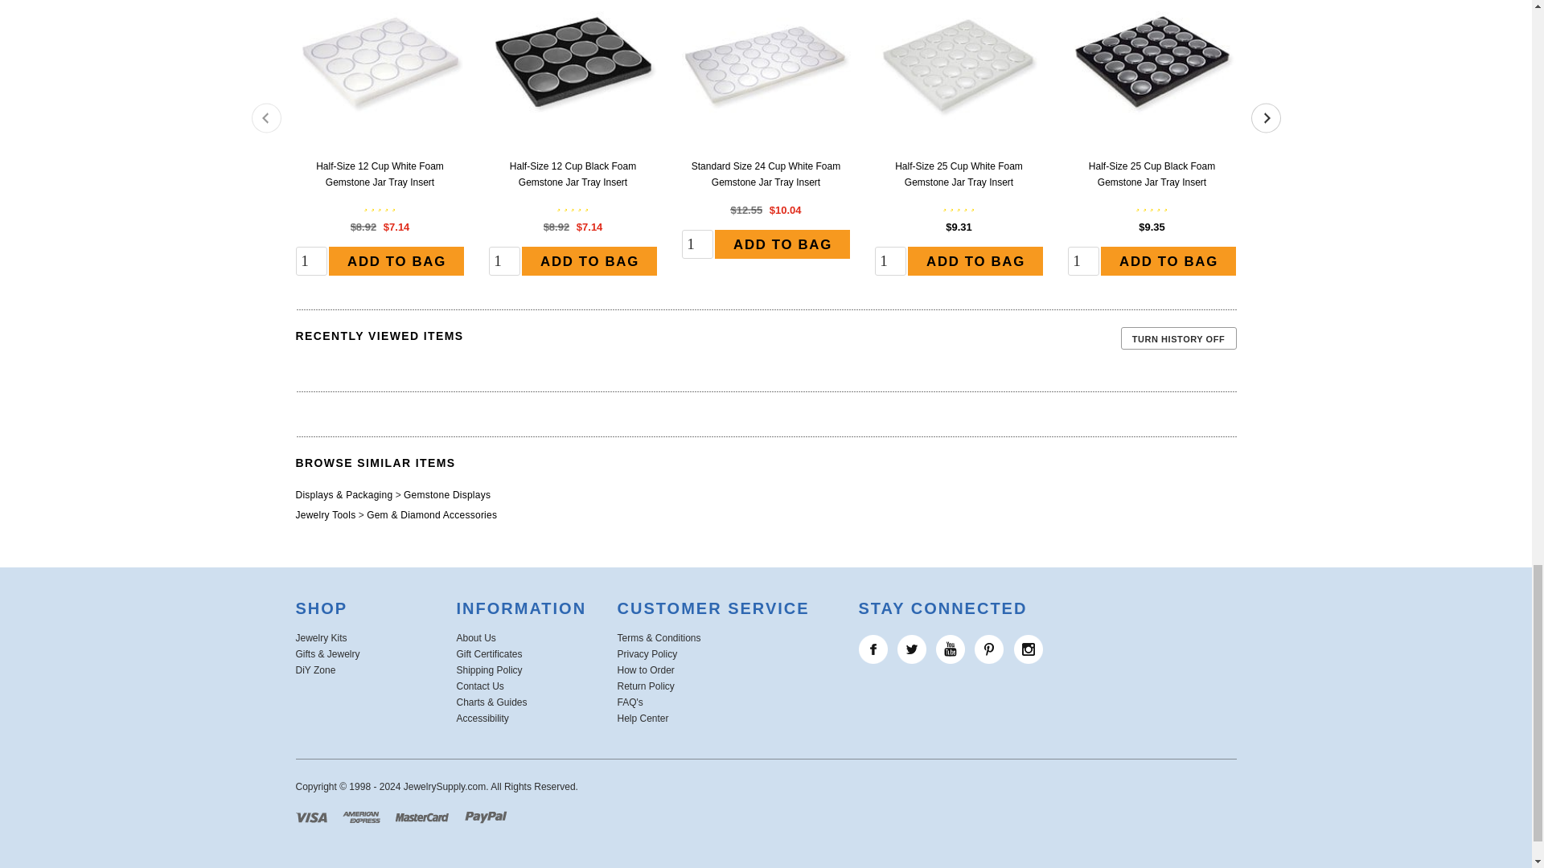 The width and height of the screenshot is (1544, 868). I want to click on 1, so click(1084, 260).